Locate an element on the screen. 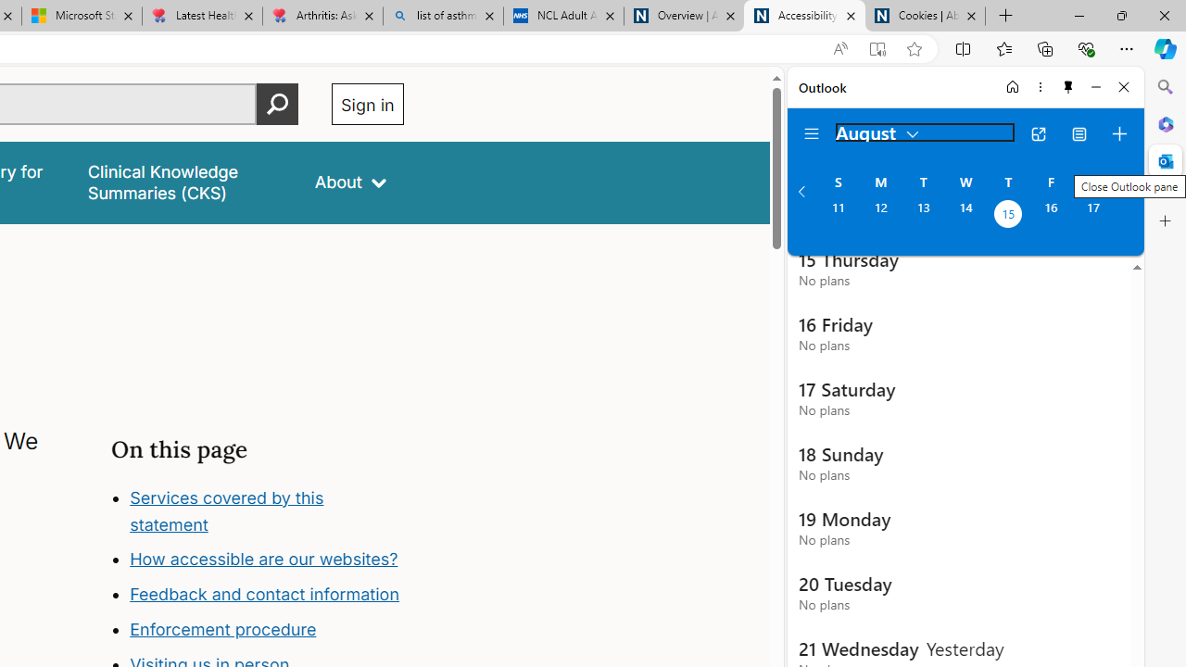 The image size is (1186, 667). Create event is located at coordinates (1119, 133).